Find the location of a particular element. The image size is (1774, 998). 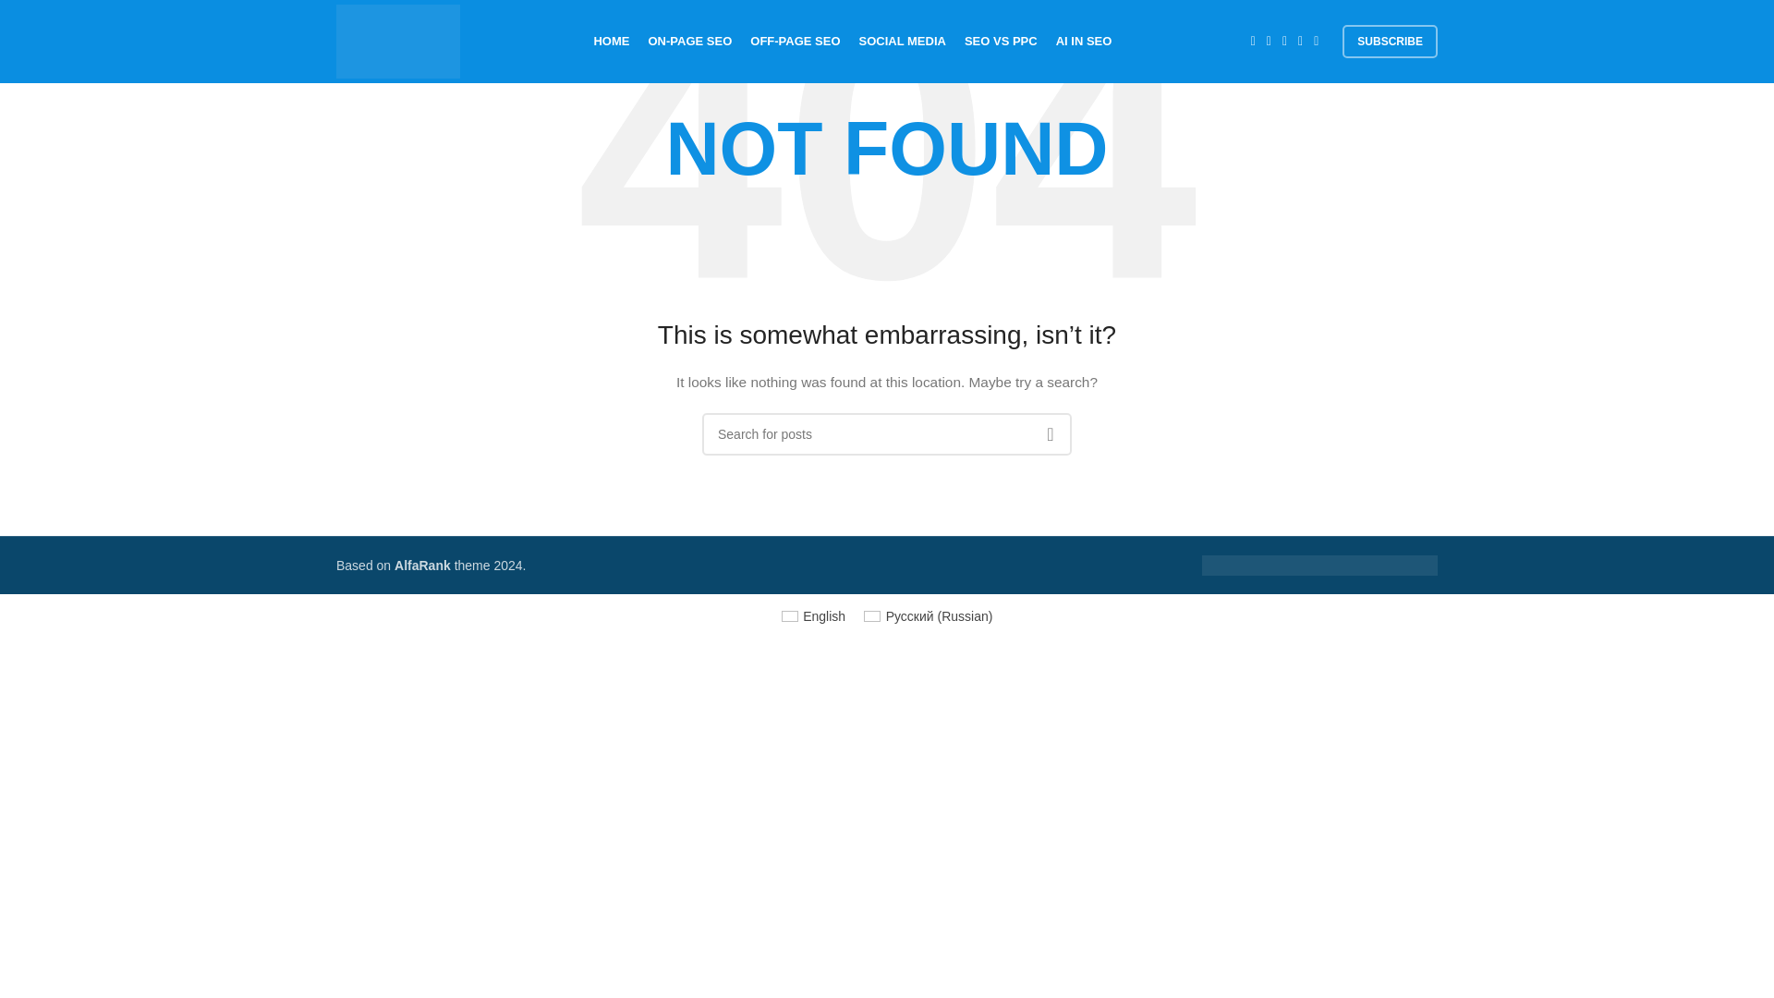

HOME is located at coordinates (611, 41).